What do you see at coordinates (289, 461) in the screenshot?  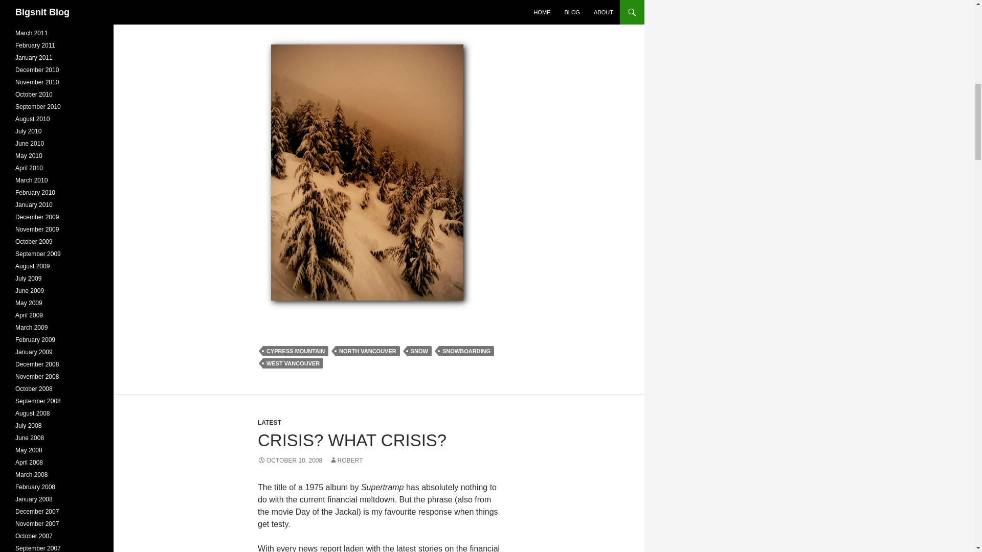 I see `OCTOBER 10, 2008` at bounding box center [289, 461].